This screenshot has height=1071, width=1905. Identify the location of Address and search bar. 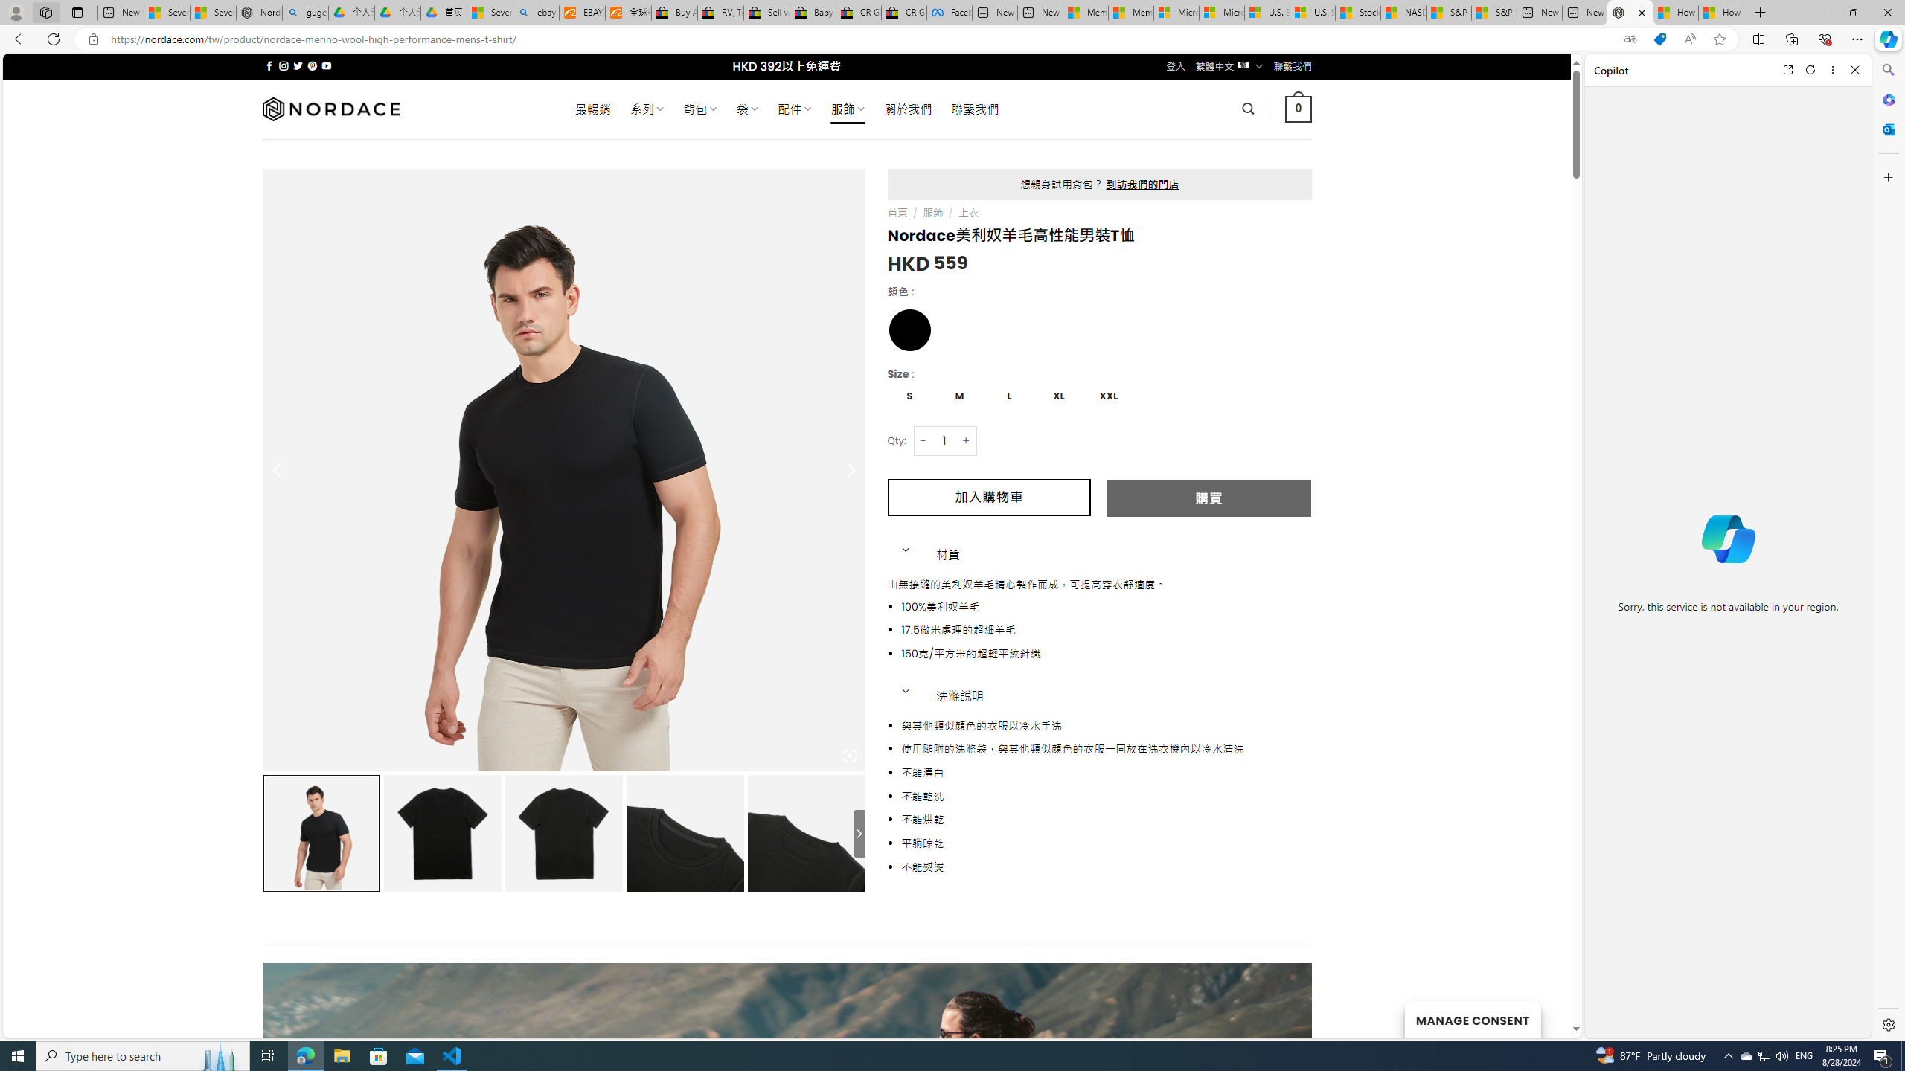
(862, 39).